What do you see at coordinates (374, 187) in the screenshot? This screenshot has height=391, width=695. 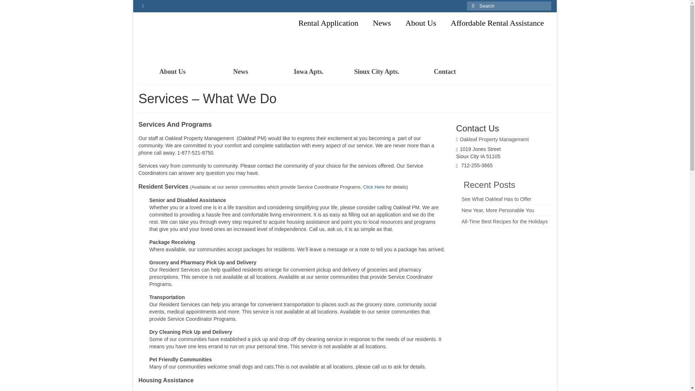 I see `Service Coordinator Program` at bounding box center [374, 187].